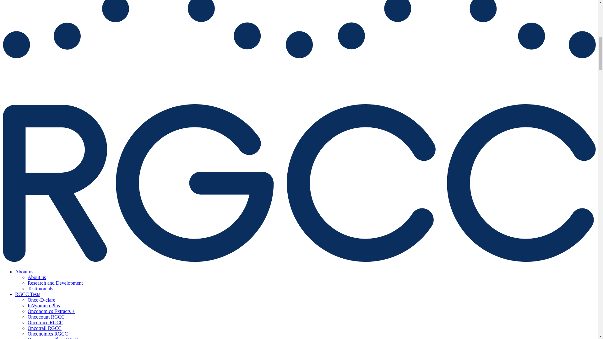 The height and width of the screenshot is (339, 603). I want to click on Oncotrail RGCC, so click(45, 328).